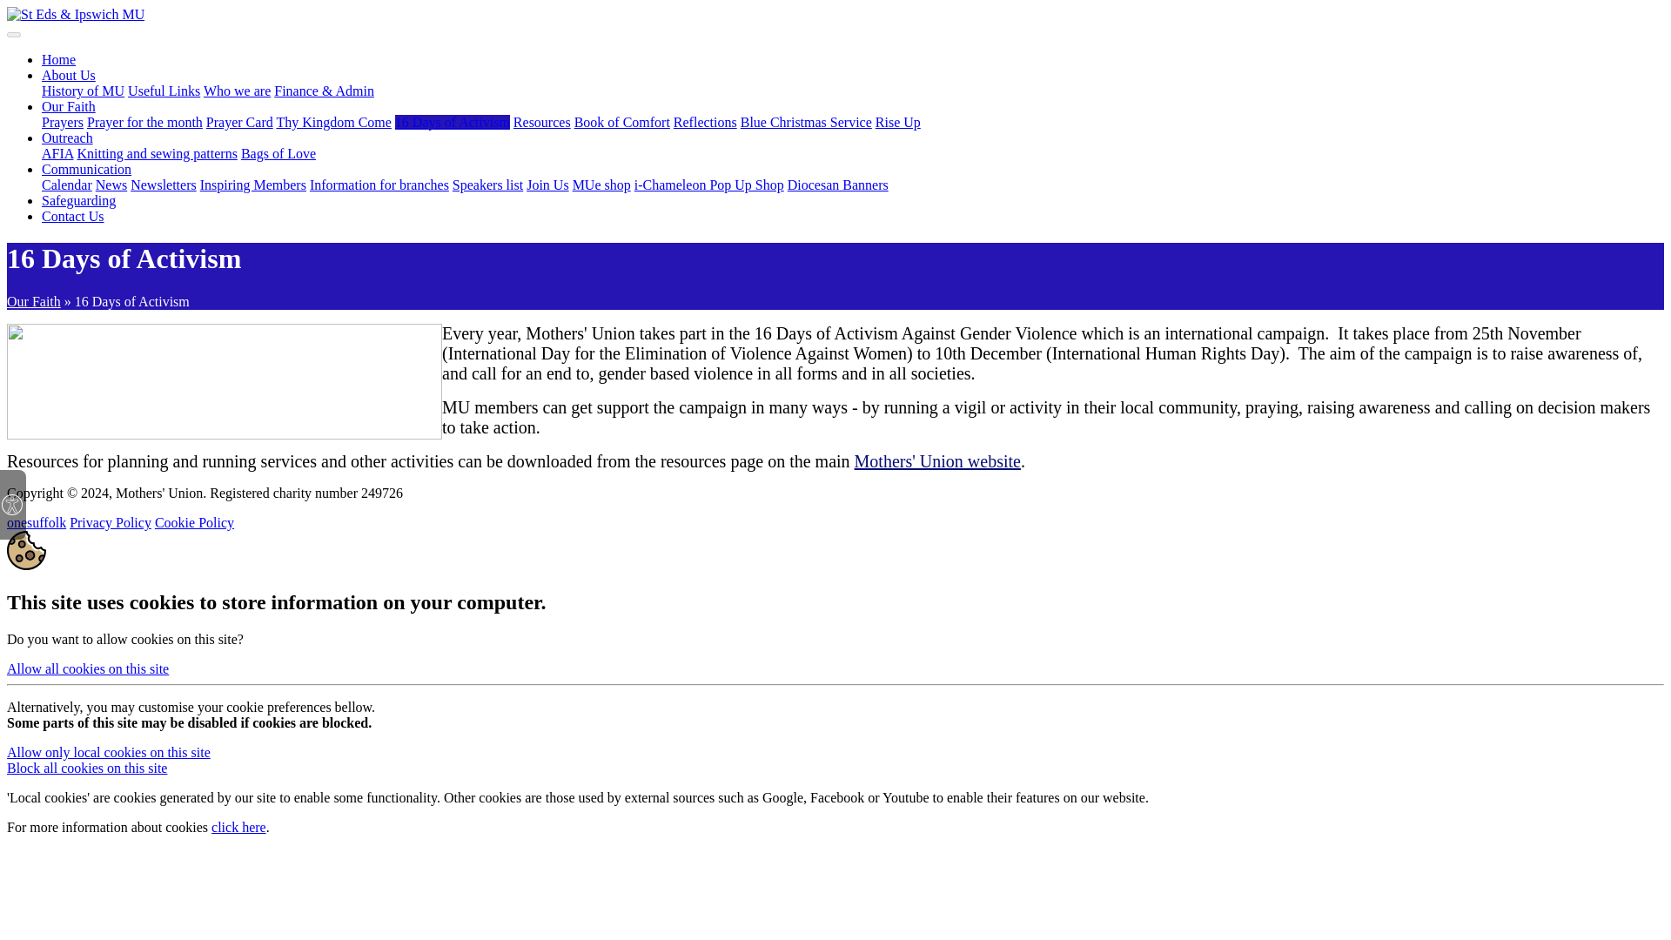 The width and height of the screenshot is (1671, 940). What do you see at coordinates (487, 185) in the screenshot?
I see `Speakers list` at bounding box center [487, 185].